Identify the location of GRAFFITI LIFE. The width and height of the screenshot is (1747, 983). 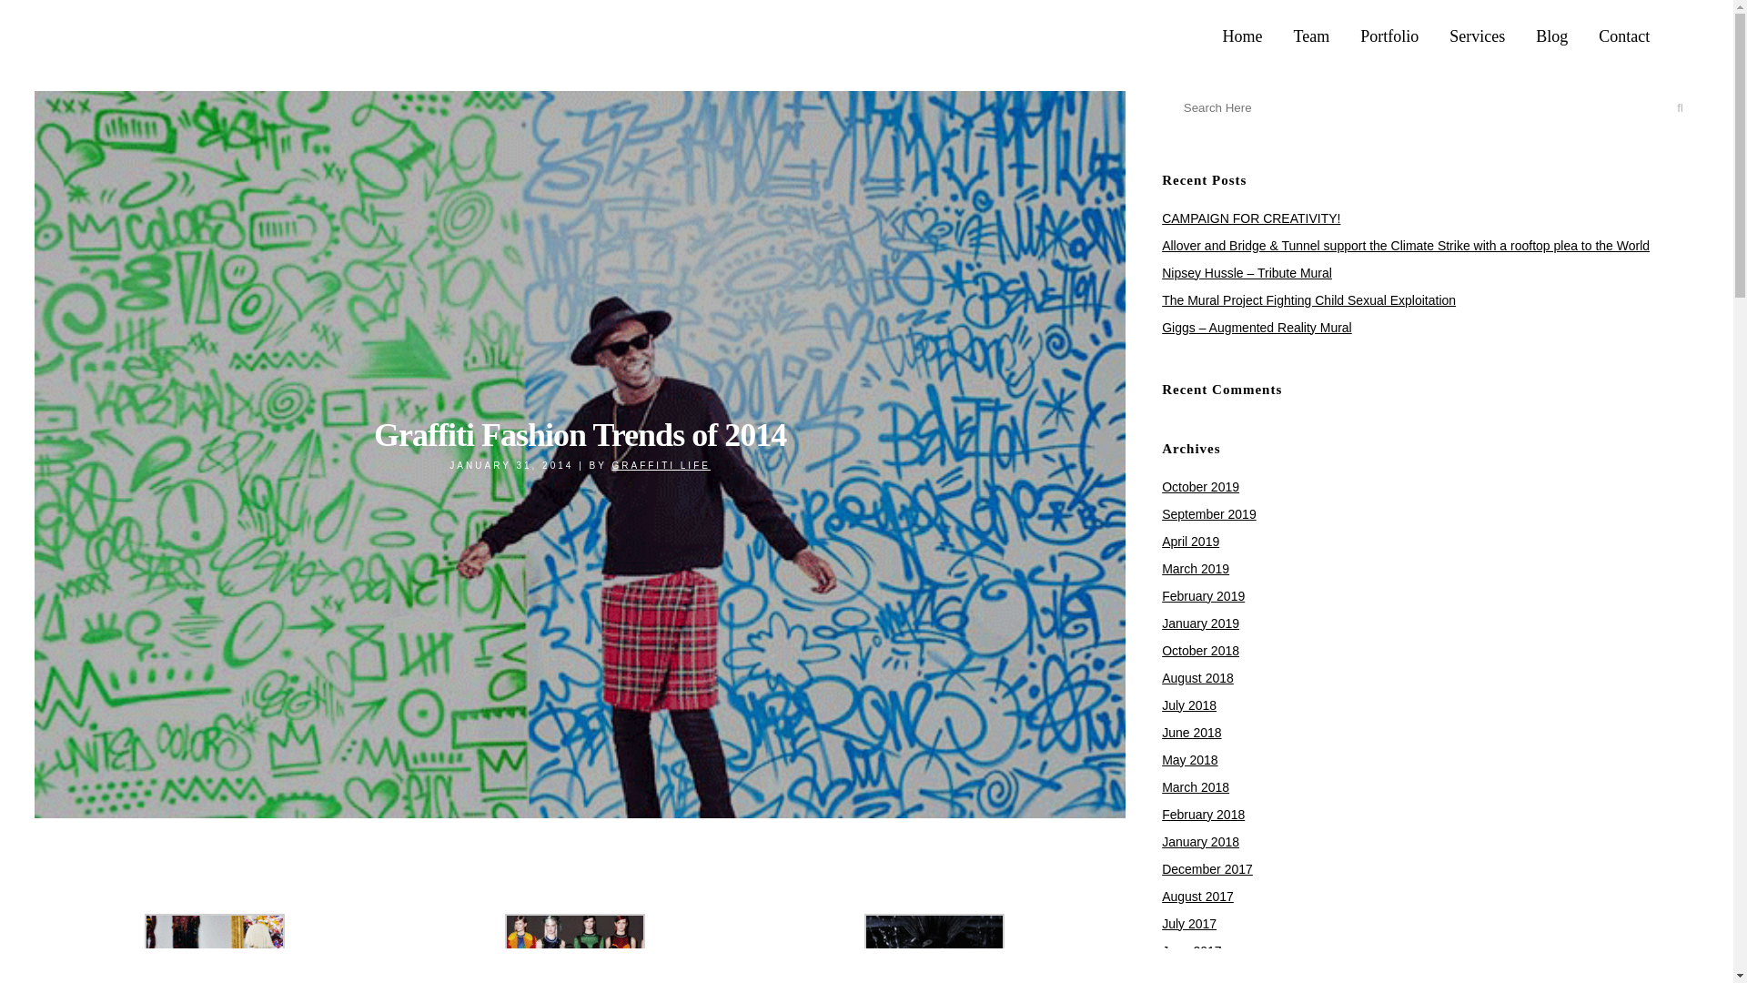
(661, 466).